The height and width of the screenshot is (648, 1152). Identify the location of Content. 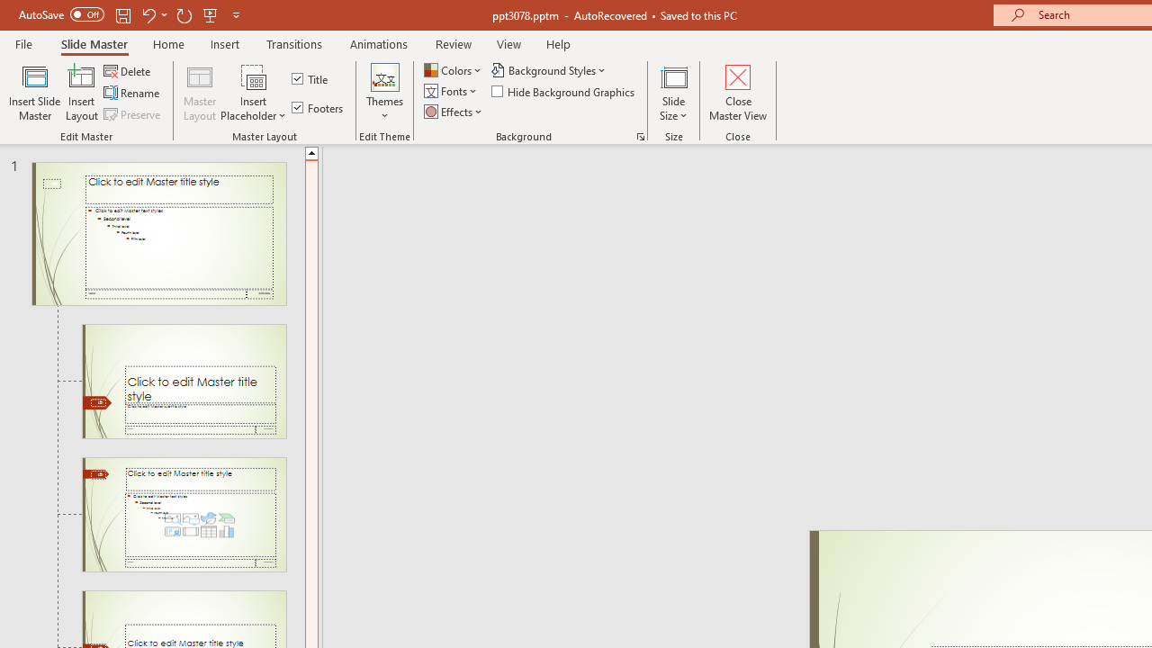
(254, 76).